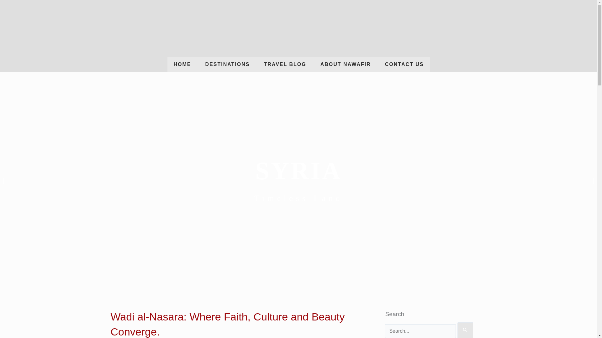 This screenshot has width=602, height=338. What do you see at coordinates (228, 64) in the screenshot?
I see `DESTINATIONS` at bounding box center [228, 64].